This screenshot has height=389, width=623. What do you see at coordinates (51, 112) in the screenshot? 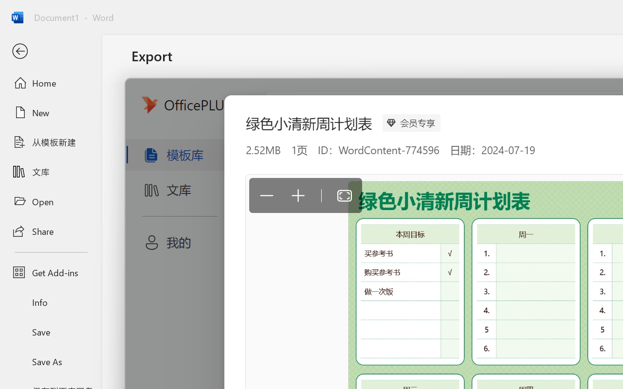
I see `New` at bounding box center [51, 112].